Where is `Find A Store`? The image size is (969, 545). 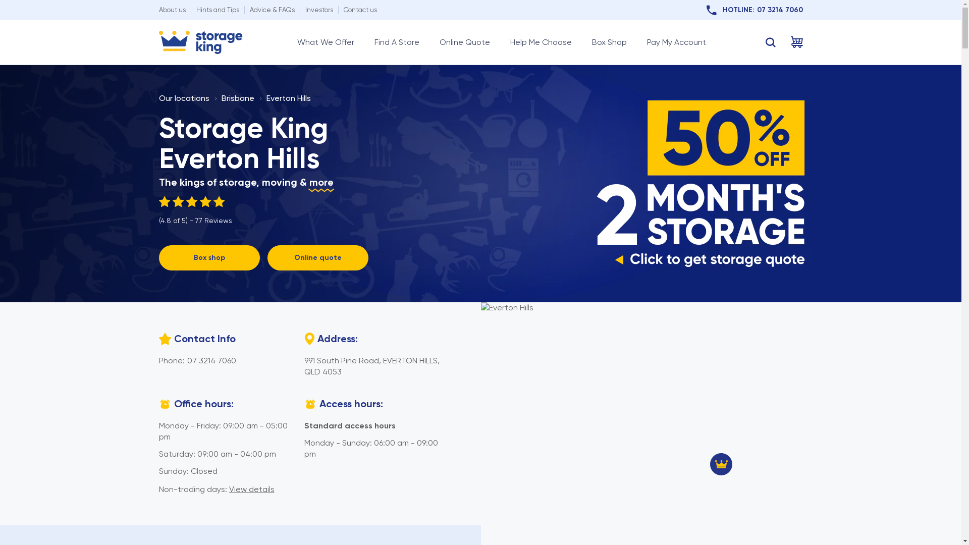 Find A Store is located at coordinates (397, 42).